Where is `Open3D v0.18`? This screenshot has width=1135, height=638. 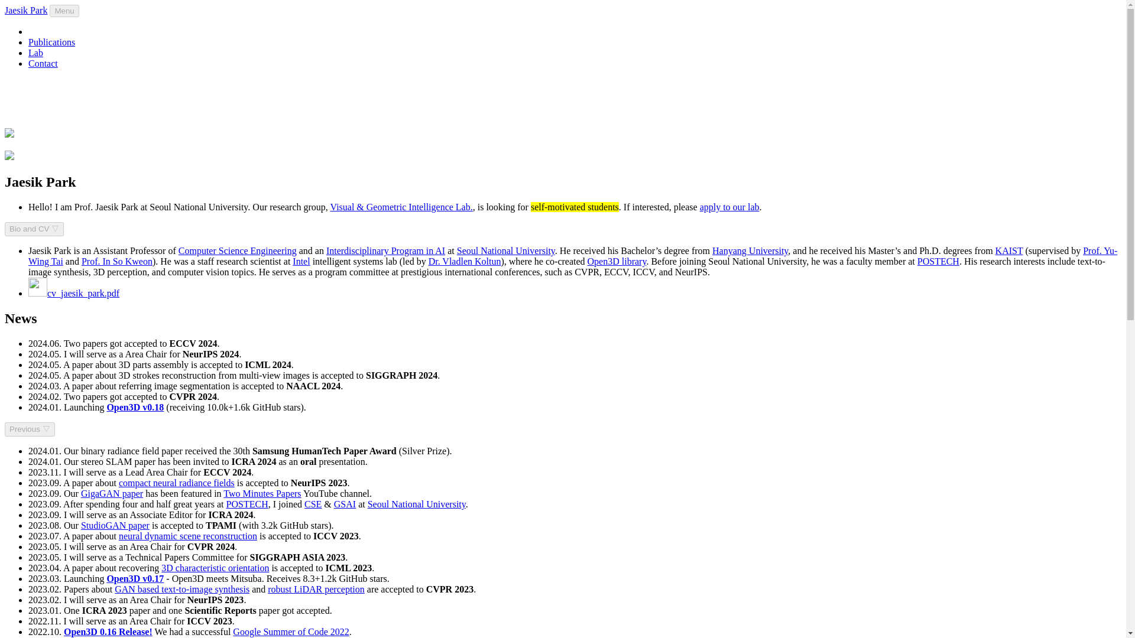
Open3D v0.18 is located at coordinates (135, 407).